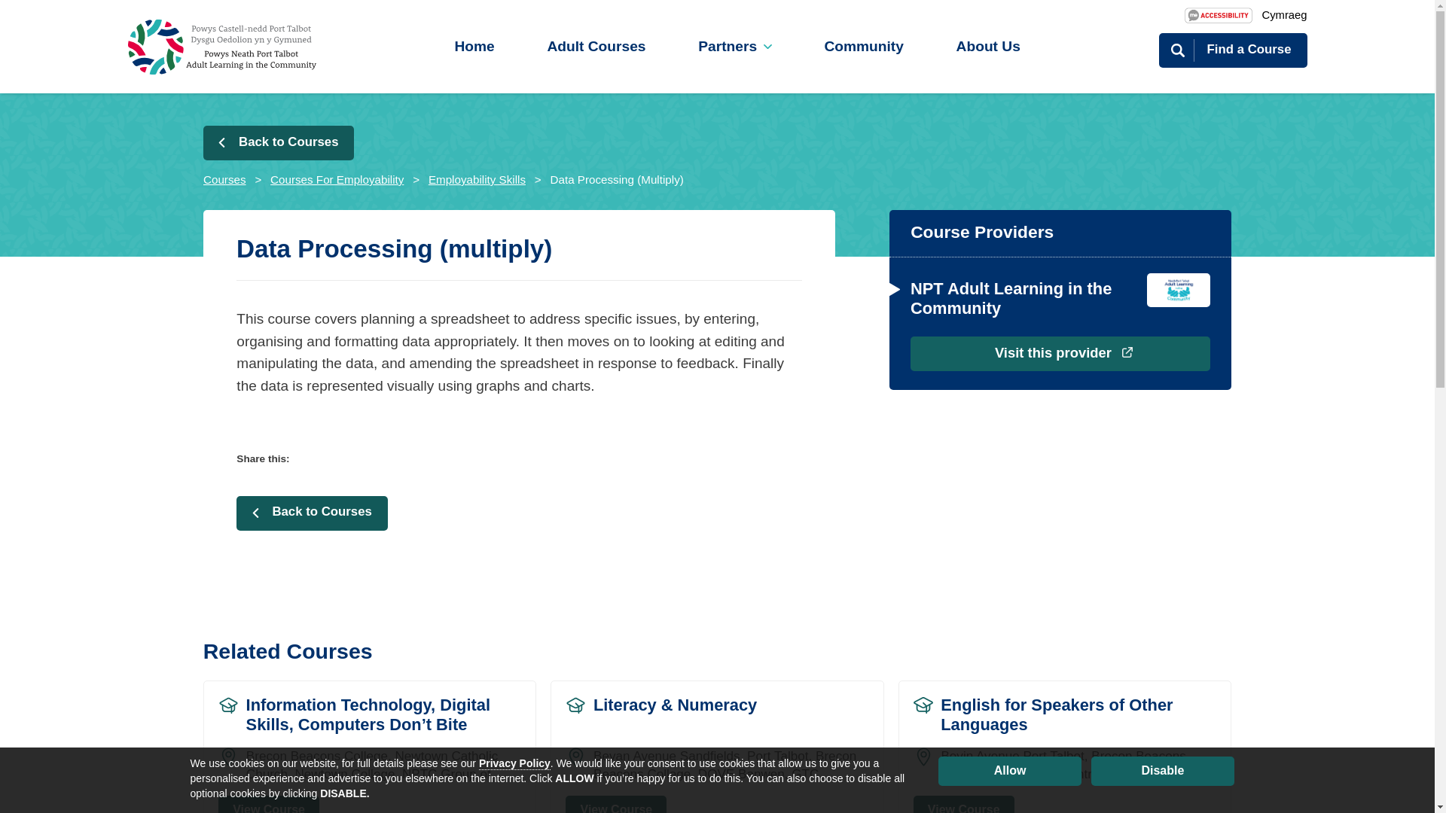 The image size is (1446, 813). I want to click on Home page, so click(222, 46).